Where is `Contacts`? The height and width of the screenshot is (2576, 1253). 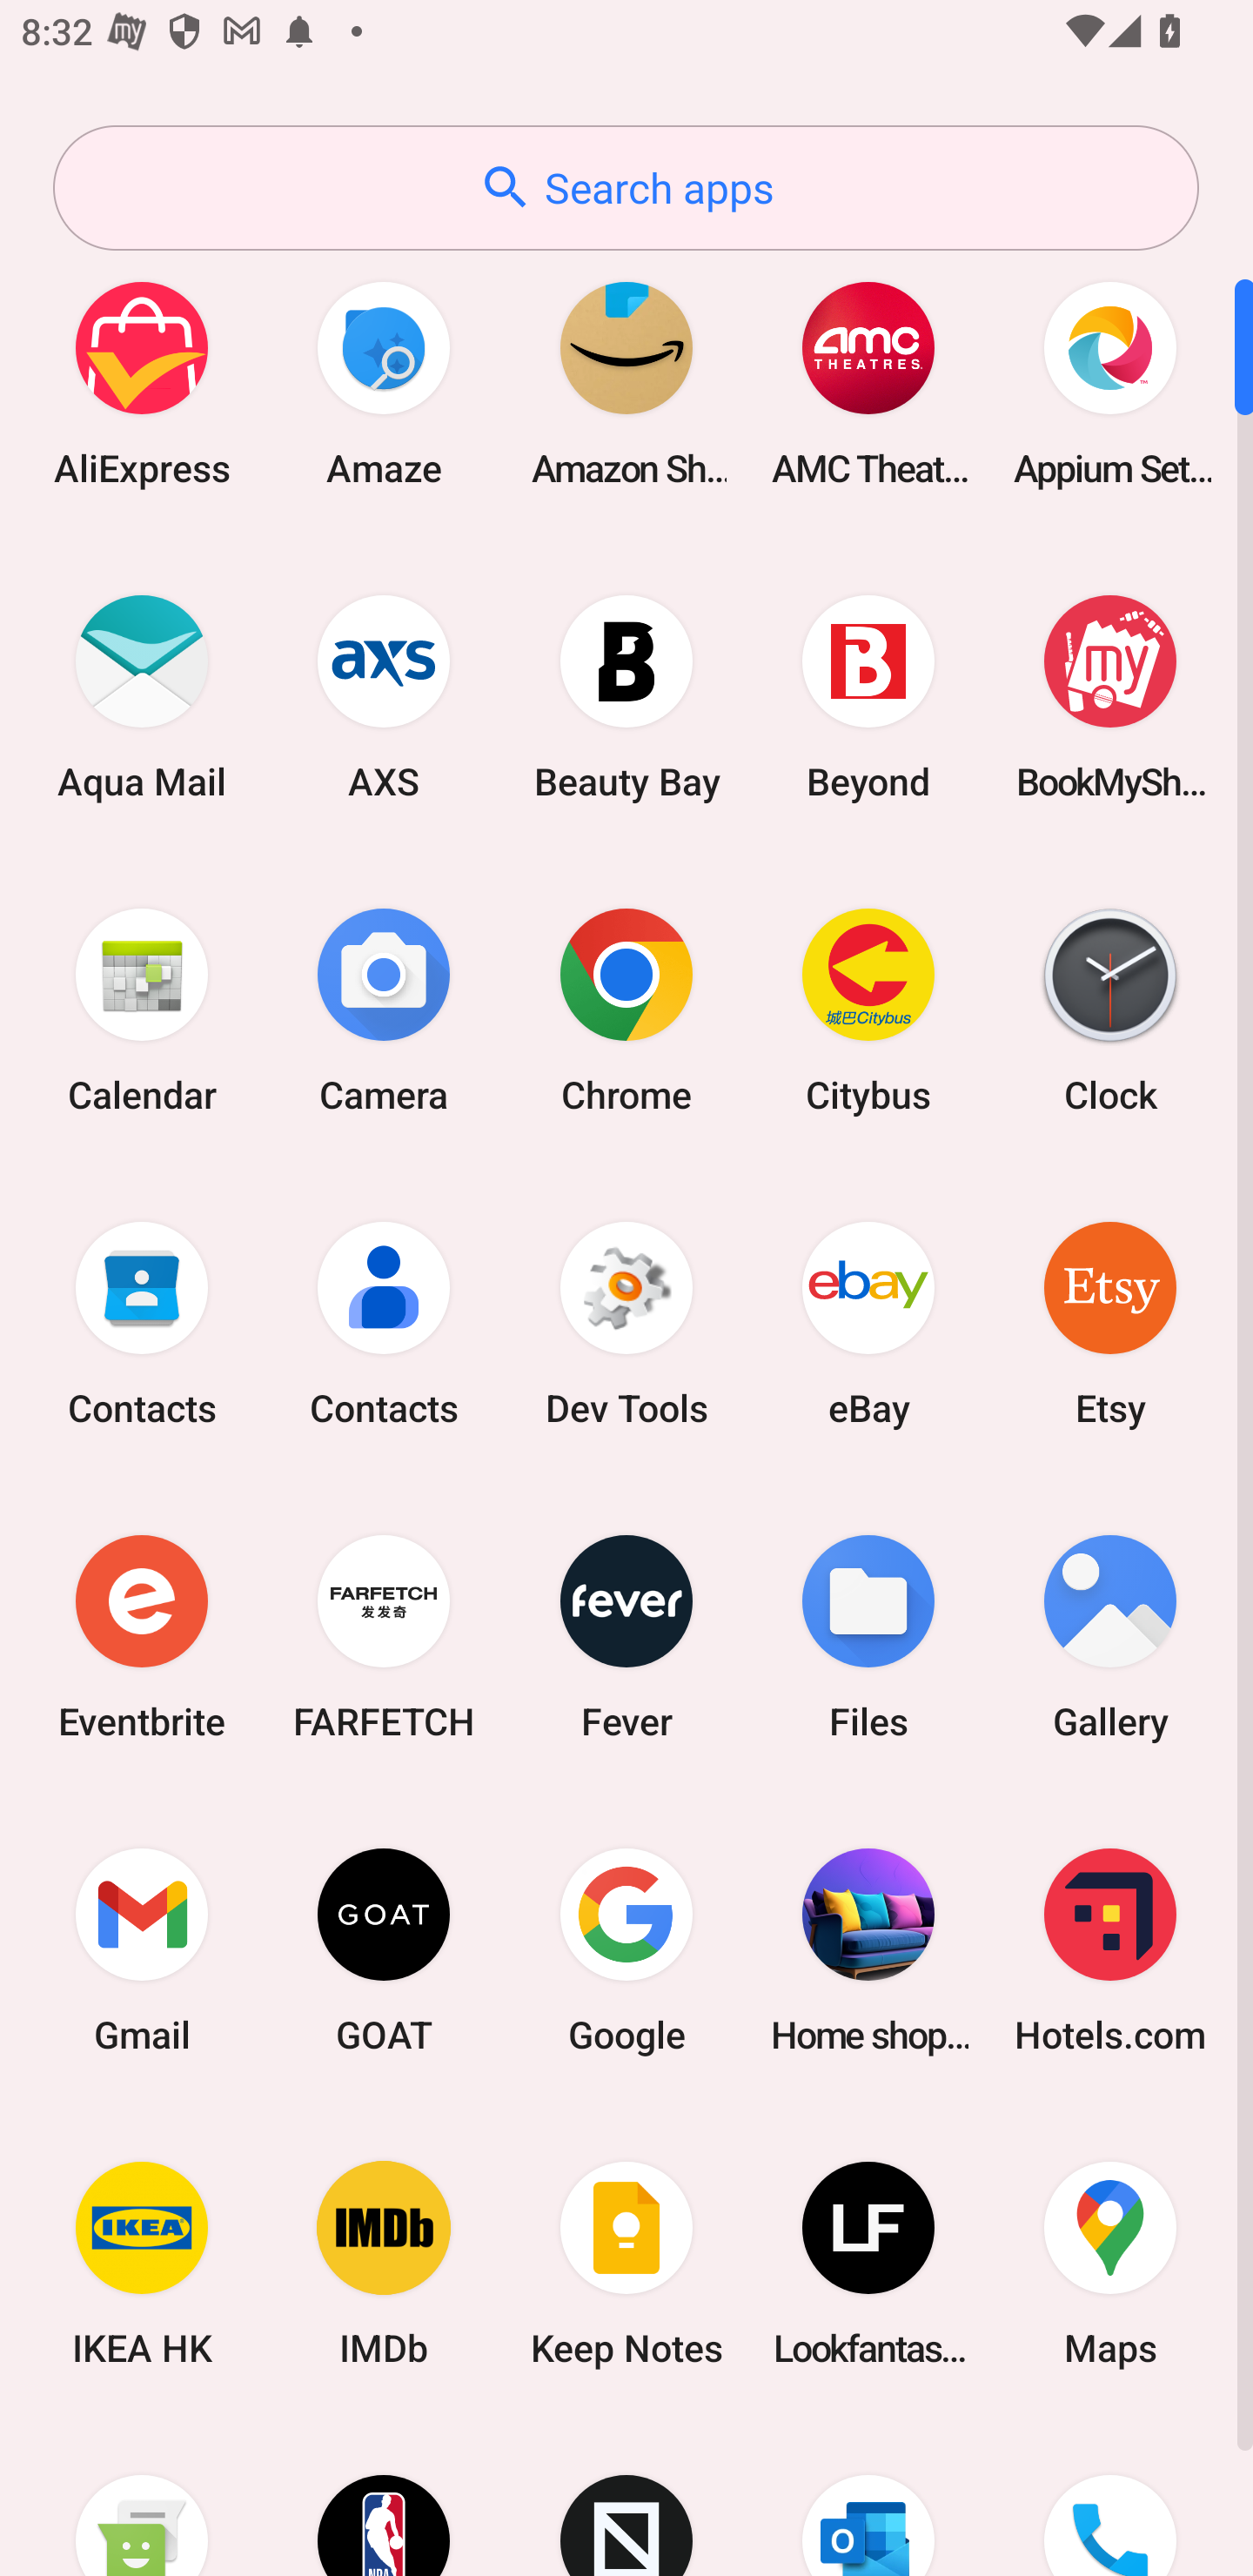
Contacts is located at coordinates (142, 1323).